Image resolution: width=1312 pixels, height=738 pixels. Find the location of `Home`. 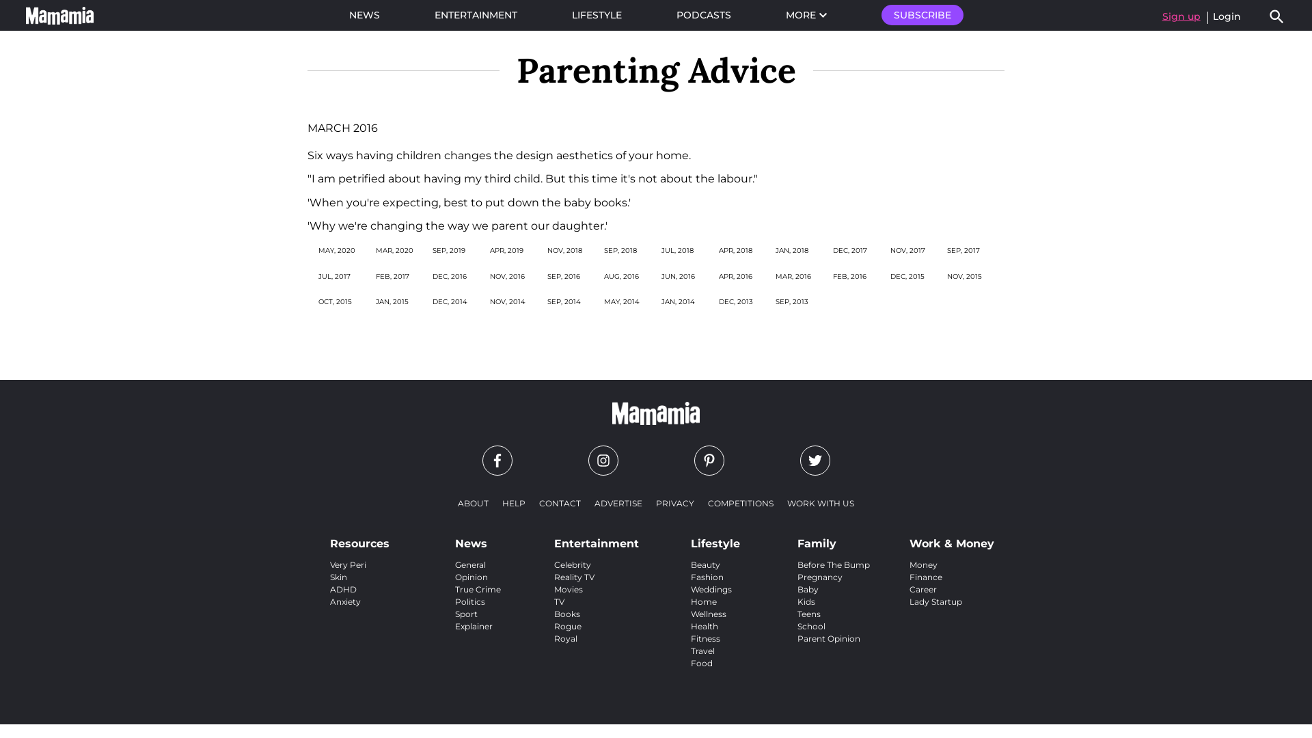

Home is located at coordinates (704, 601).